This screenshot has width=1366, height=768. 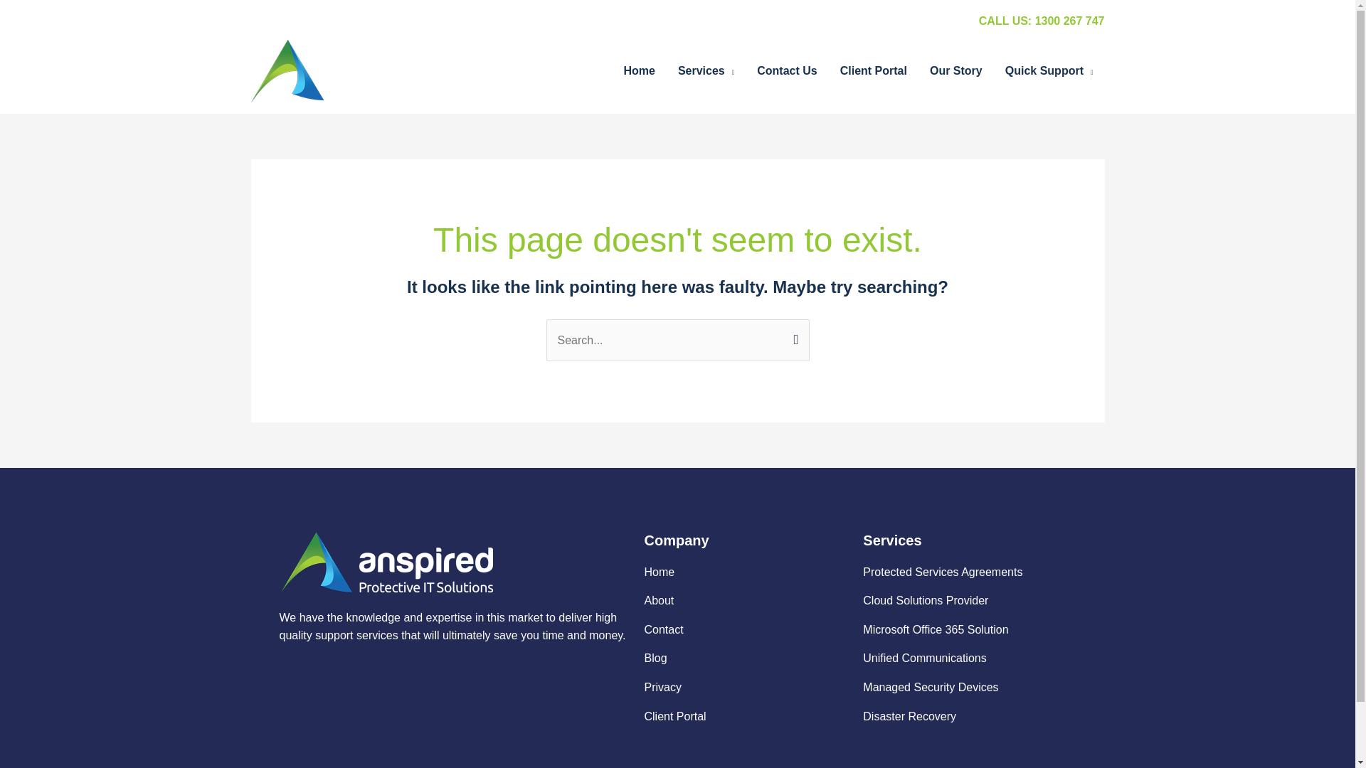 What do you see at coordinates (1070, 21) in the screenshot?
I see `1300 267 747` at bounding box center [1070, 21].